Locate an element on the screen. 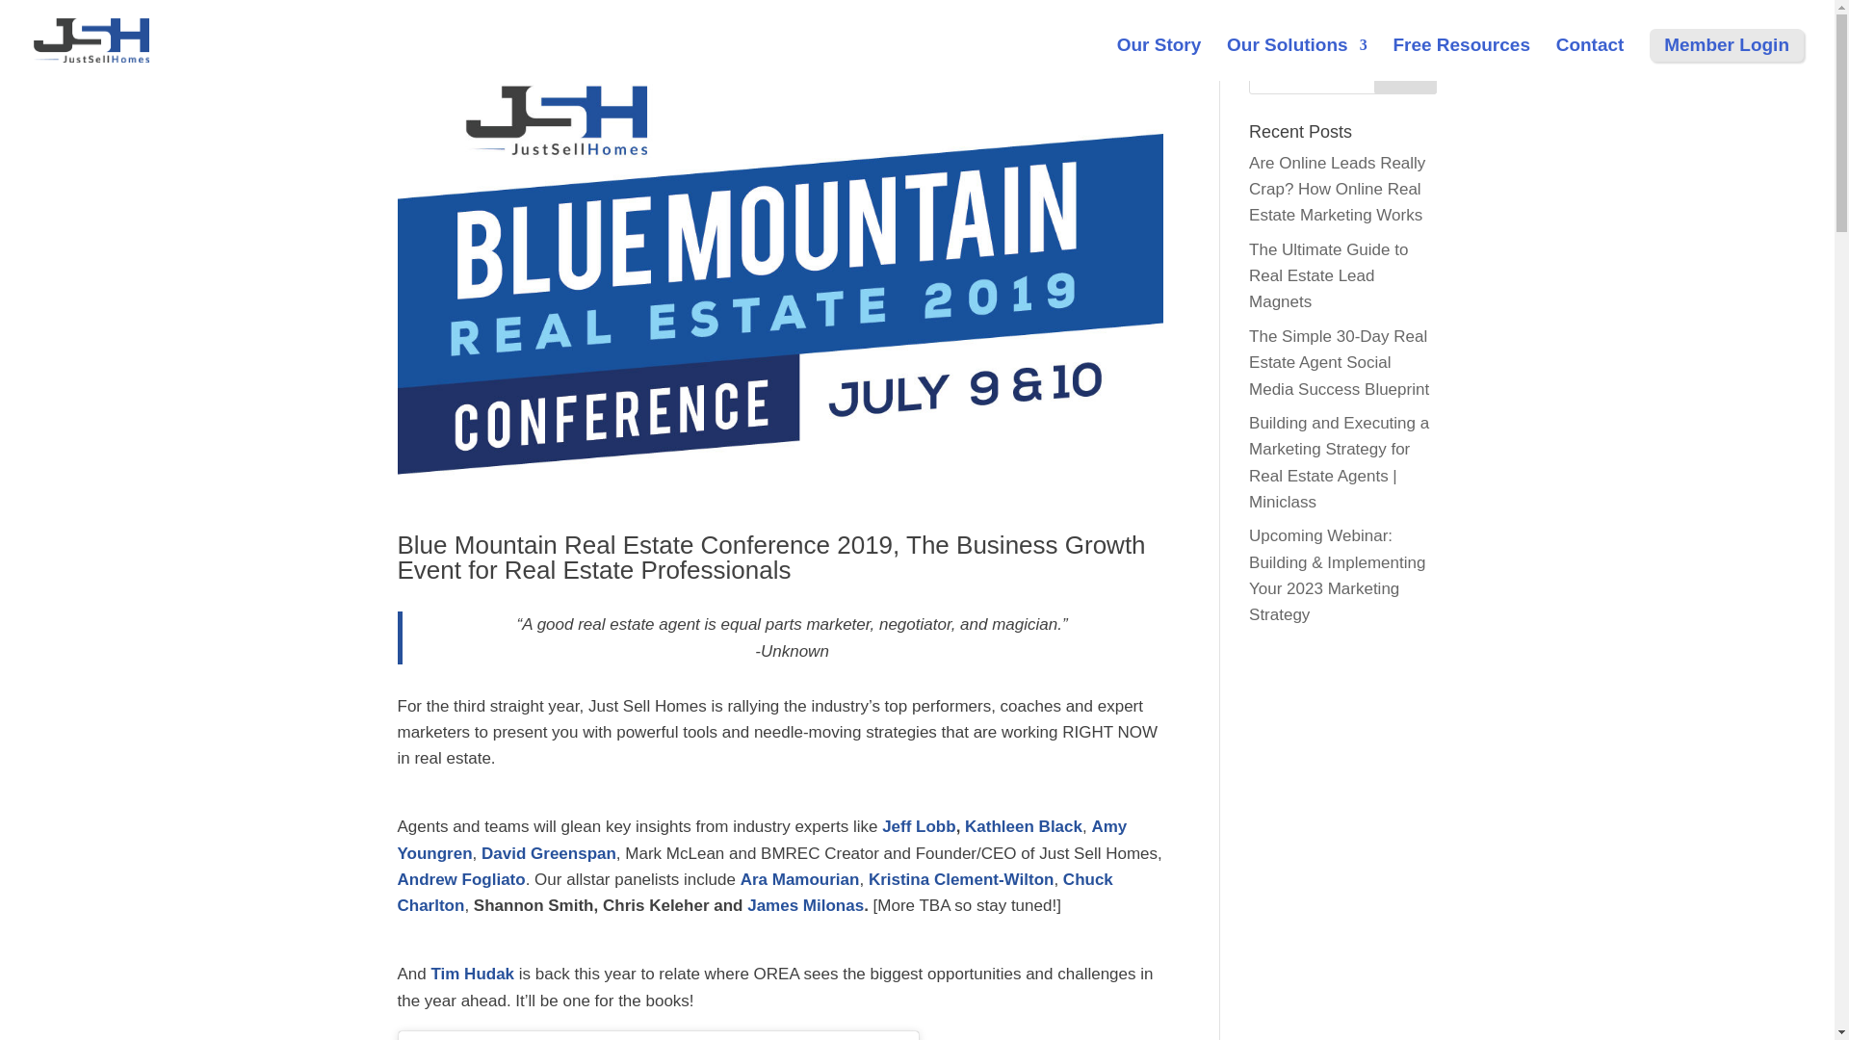 The width and height of the screenshot is (1849, 1040). Kathleen Black is located at coordinates (1023, 826).